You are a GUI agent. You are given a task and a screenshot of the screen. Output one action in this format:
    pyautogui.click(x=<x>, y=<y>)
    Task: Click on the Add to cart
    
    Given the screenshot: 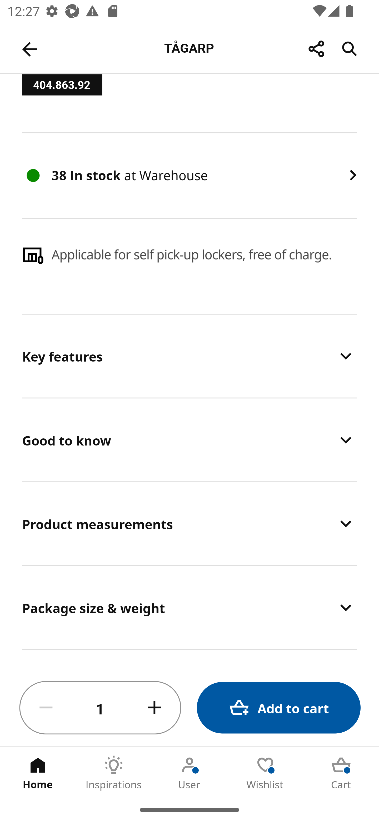 What is the action you would take?
    pyautogui.click(x=278, y=708)
    